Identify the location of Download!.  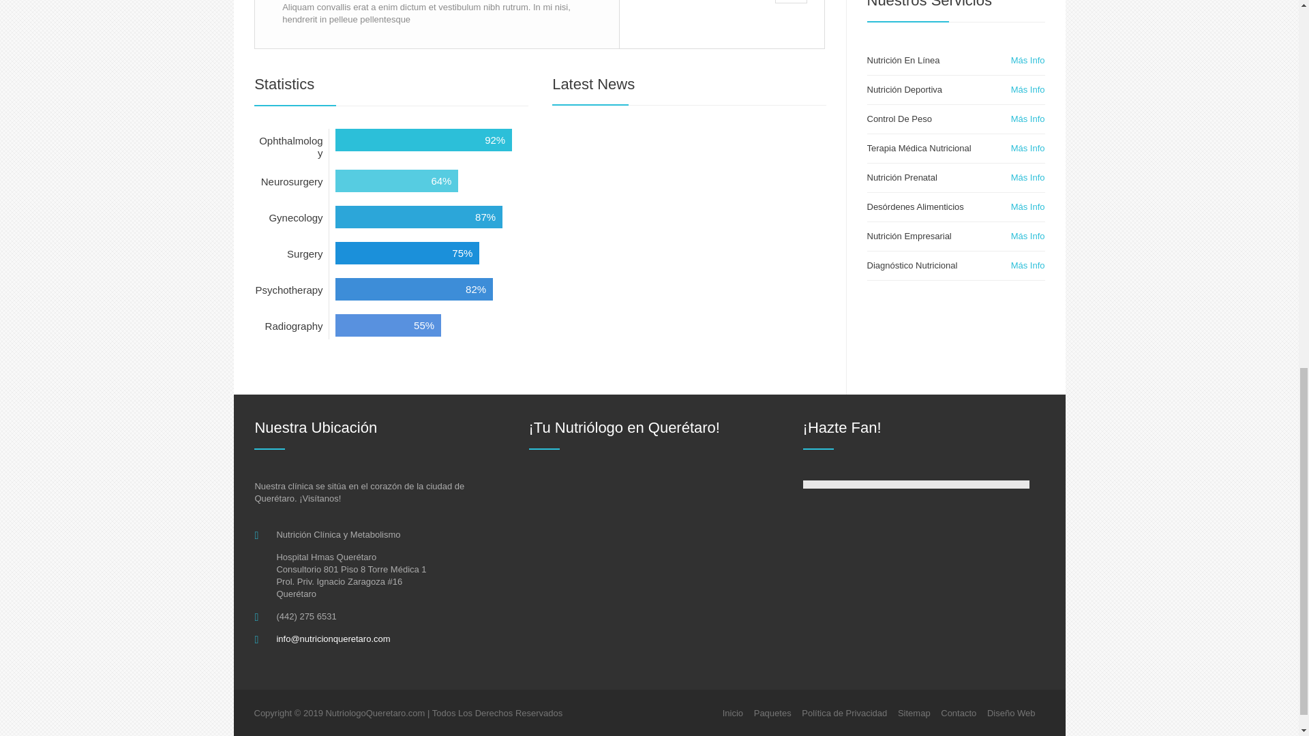
(721, 25).